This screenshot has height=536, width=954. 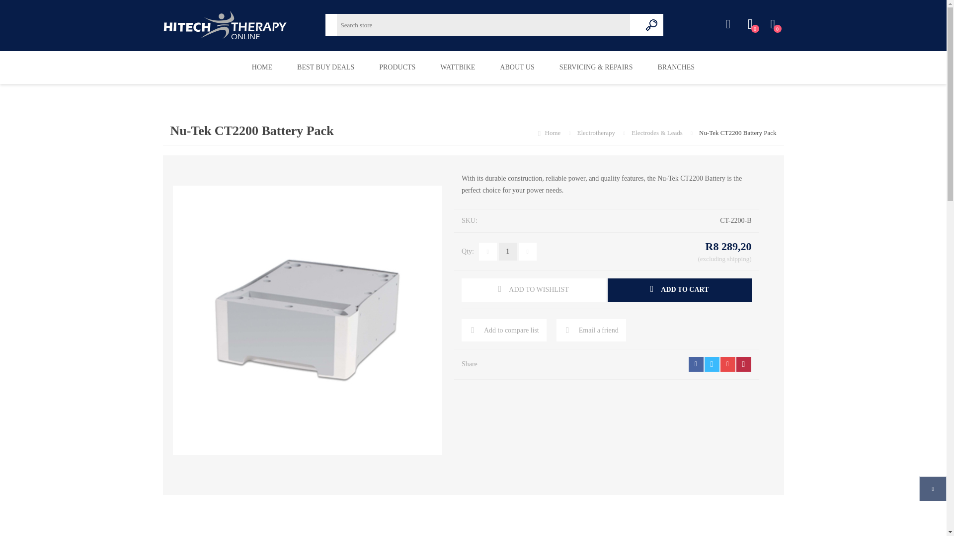 What do you see at coordinates (772, 24) in the screenshot?
I see `Shopping cart` at bounding box center [772, 24].